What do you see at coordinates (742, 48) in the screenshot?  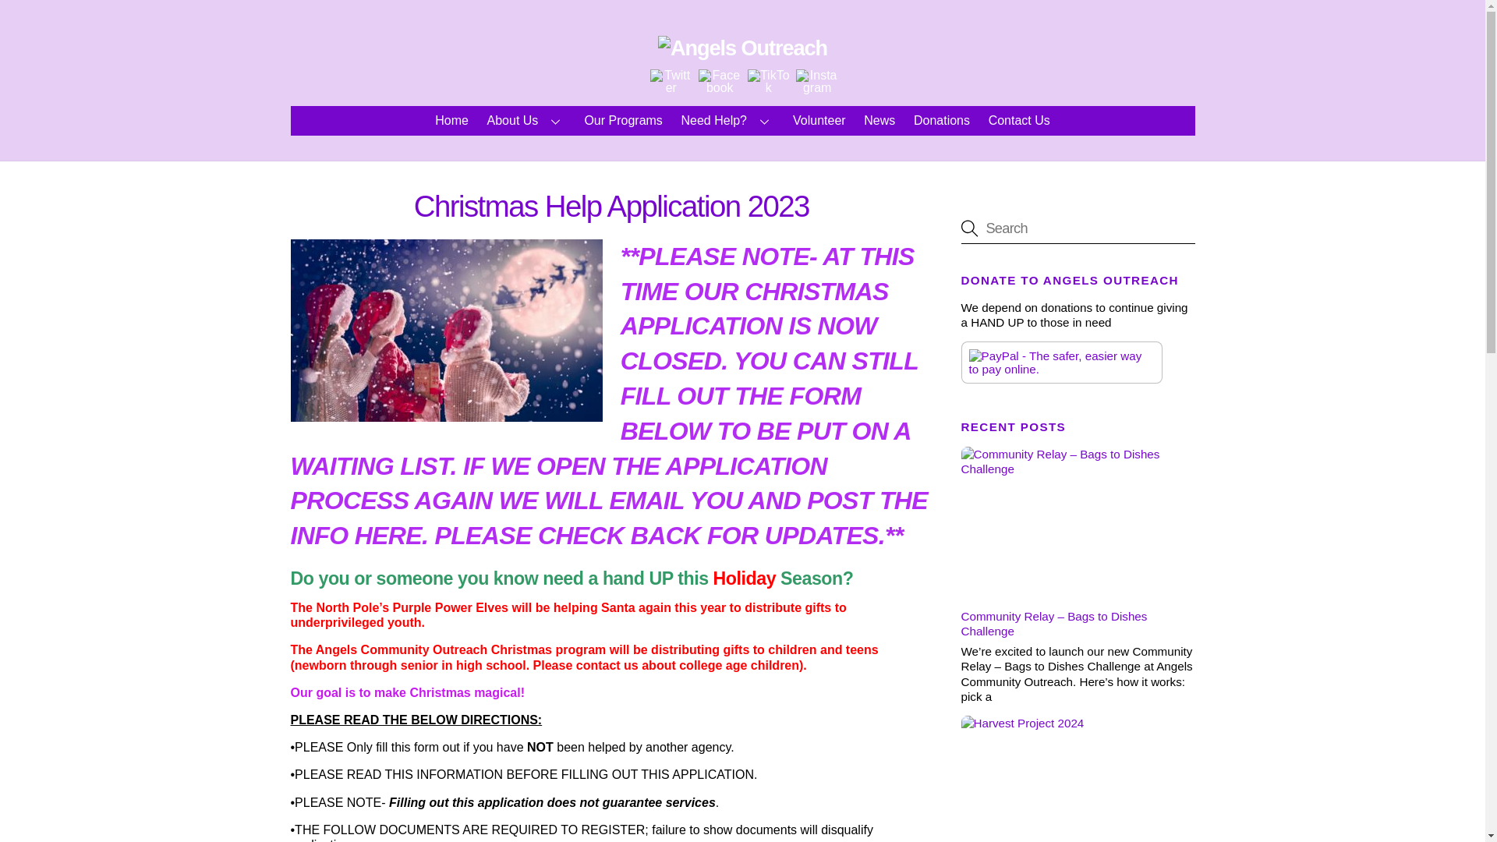 I see `Angels Outreach` at bounding box center [742, 48].